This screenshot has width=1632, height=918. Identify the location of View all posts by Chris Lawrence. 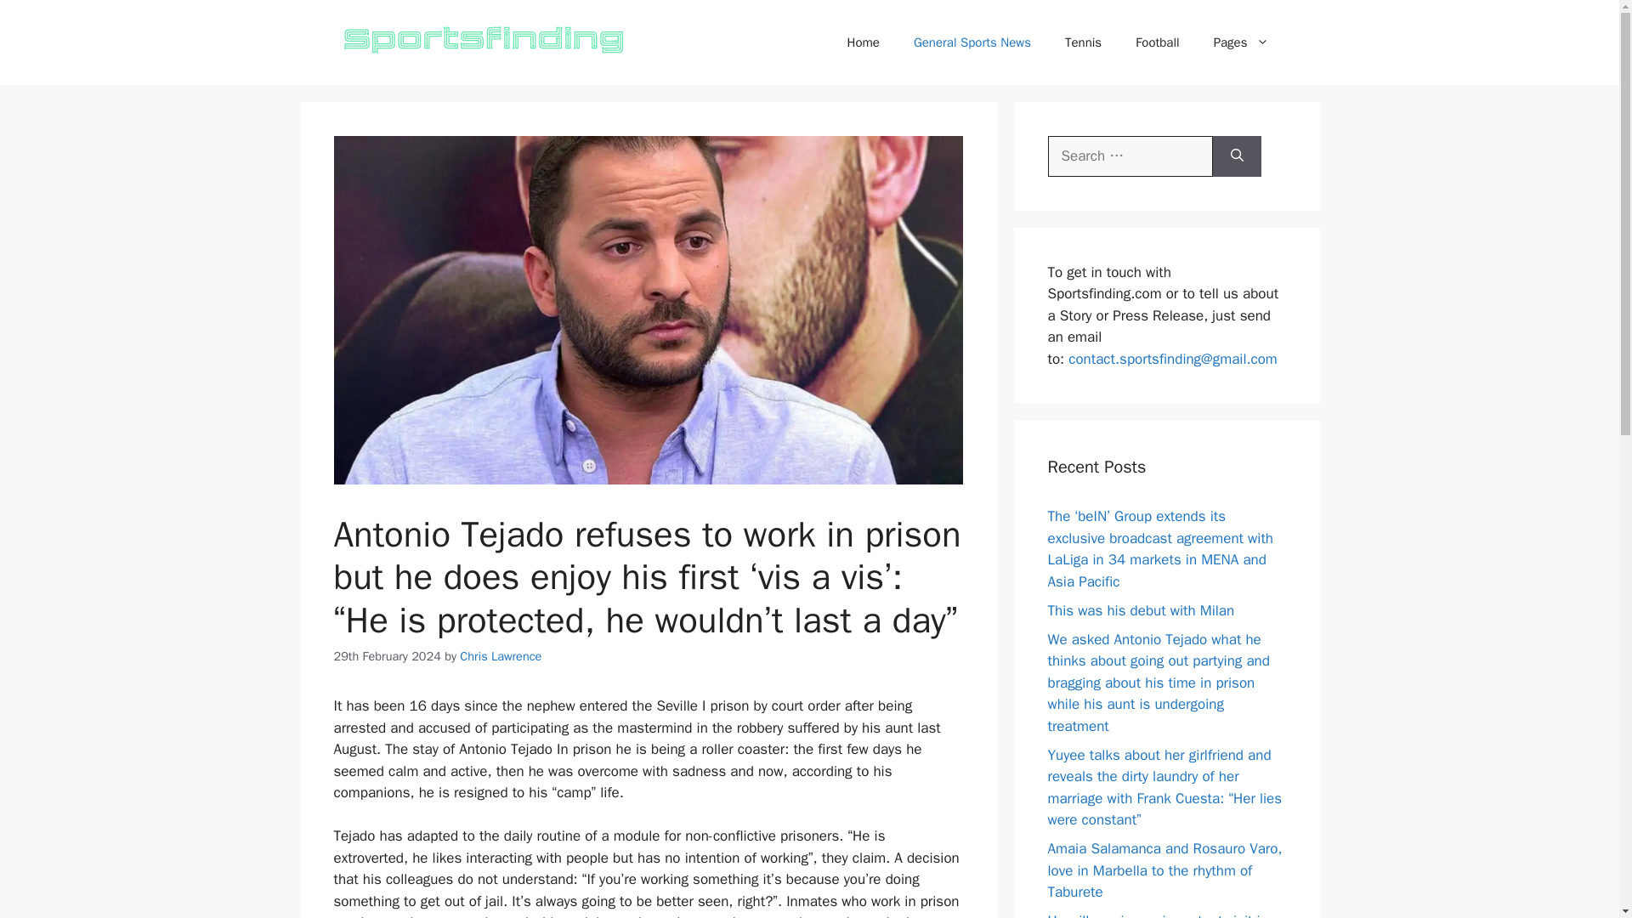
(501, 655).